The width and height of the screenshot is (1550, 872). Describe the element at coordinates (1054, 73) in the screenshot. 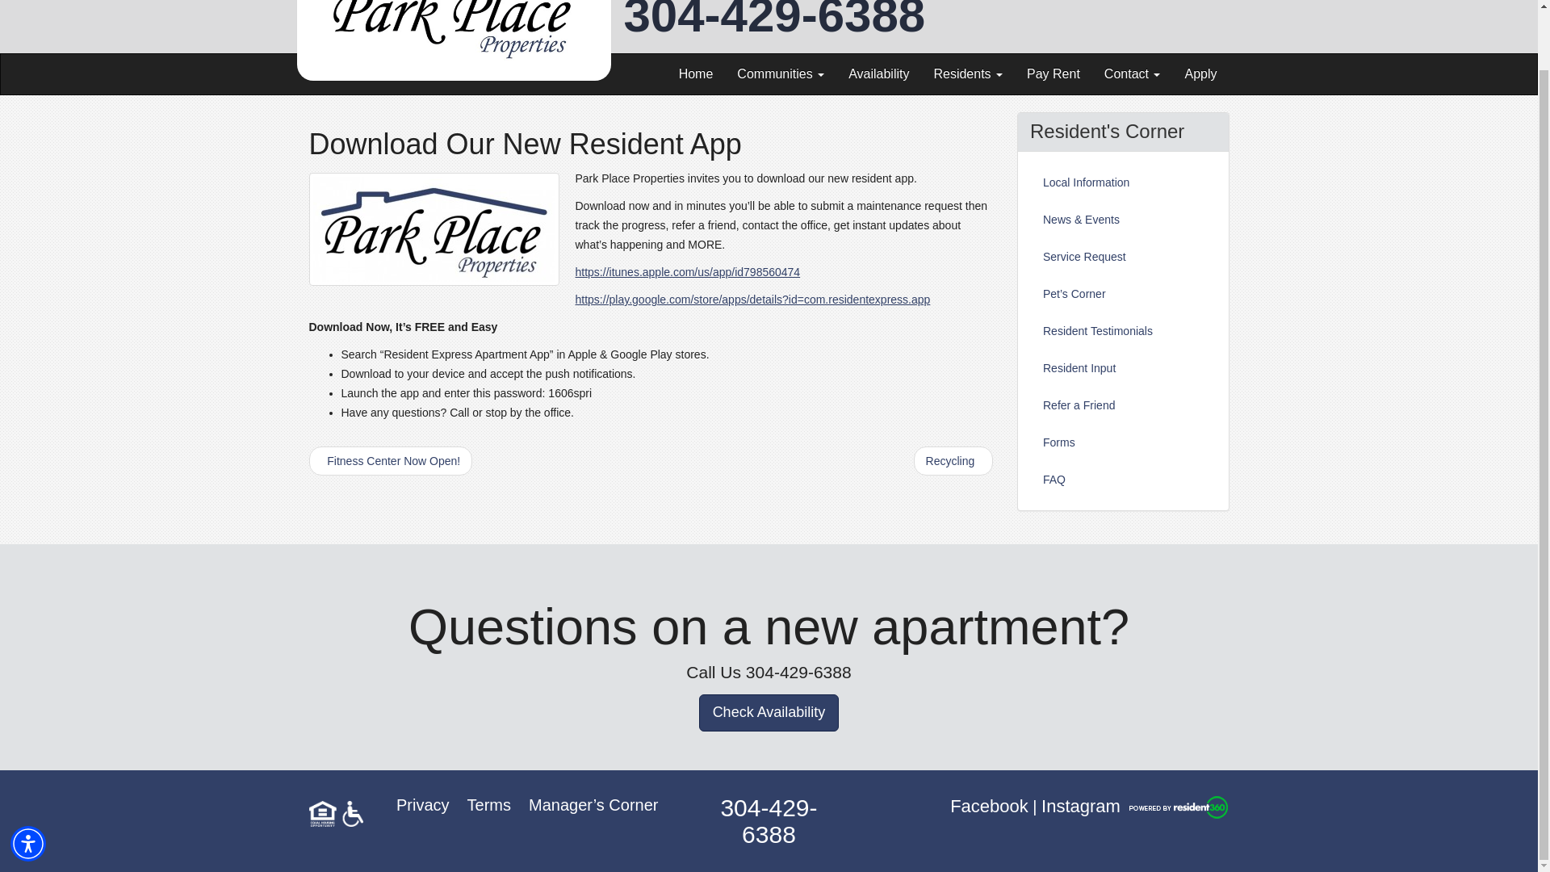

I see `Pay Rent` at that location.